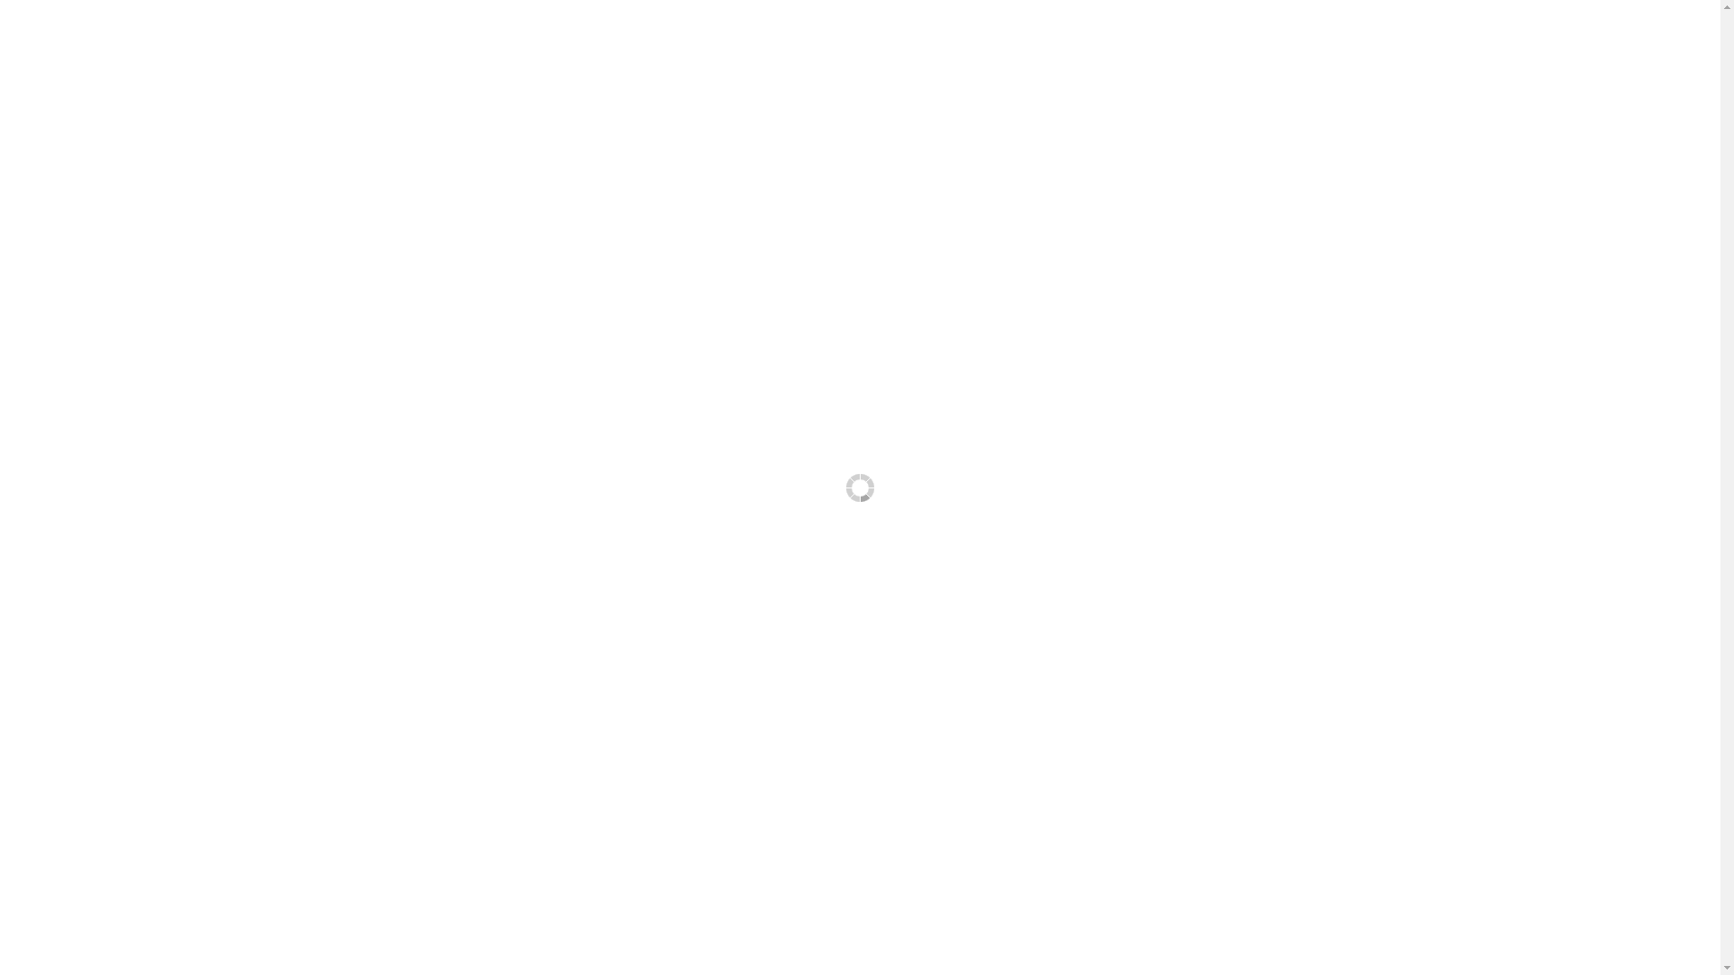 The width and height of the screenshot is (1734, 975). I want to click on ABOUT, so click(1517, 56).